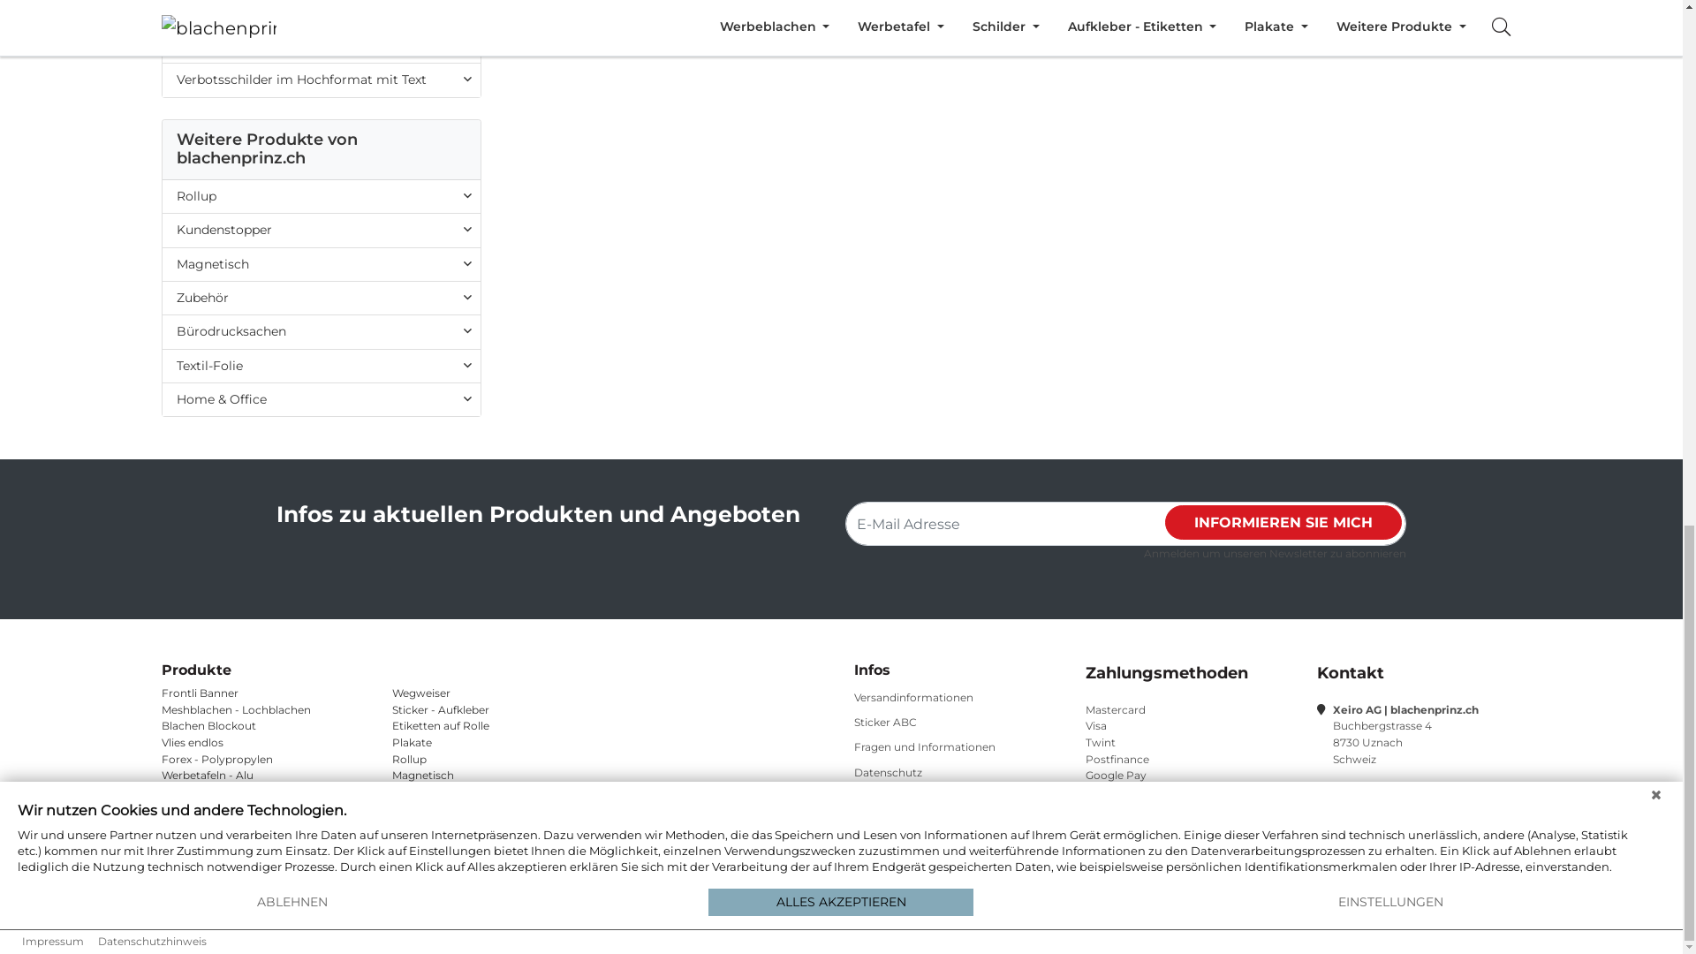  What do you see at coordinates (322, 654) in the screenshot?
I see `Fahrzeug-Aufkleber drucken lassen` at bounding box center [322, 654].